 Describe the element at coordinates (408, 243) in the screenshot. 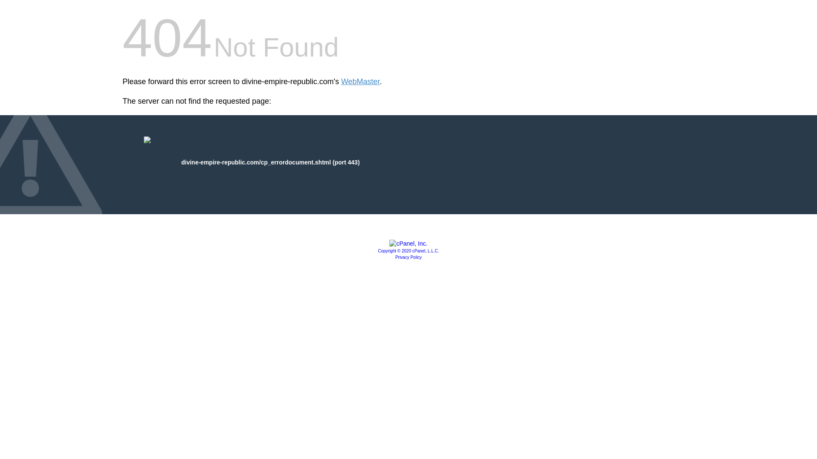

I see `cPanel, Inc.` at that location.